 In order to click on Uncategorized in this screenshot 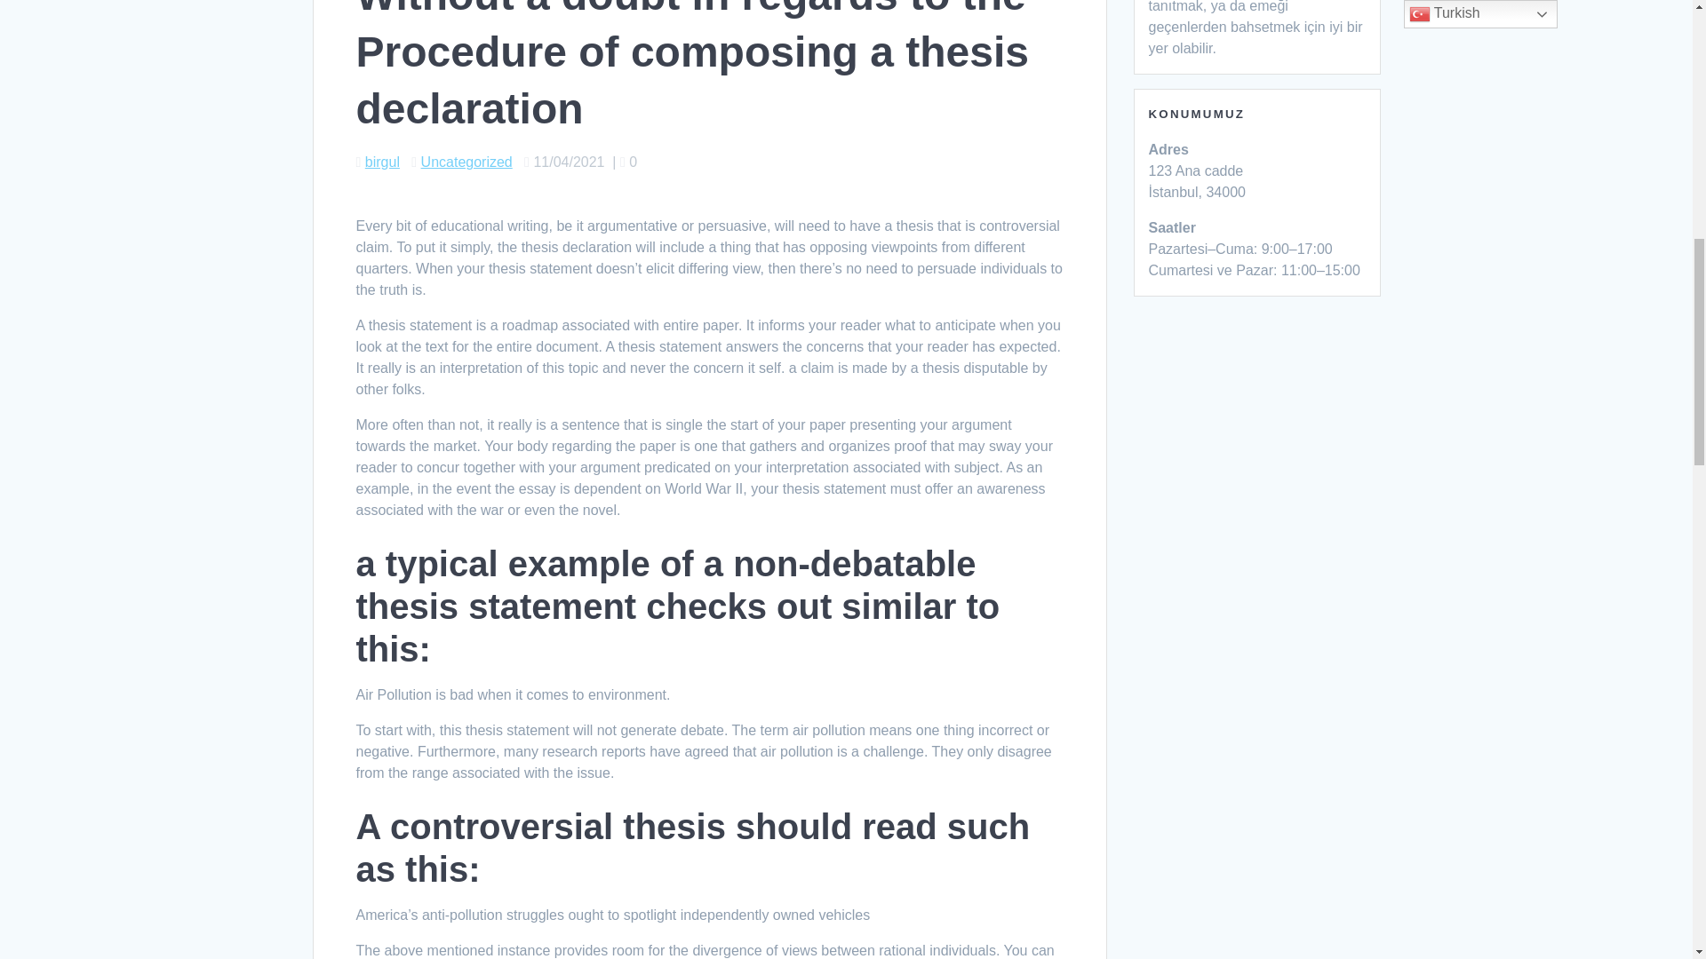, I will do `click(467, 162)`.